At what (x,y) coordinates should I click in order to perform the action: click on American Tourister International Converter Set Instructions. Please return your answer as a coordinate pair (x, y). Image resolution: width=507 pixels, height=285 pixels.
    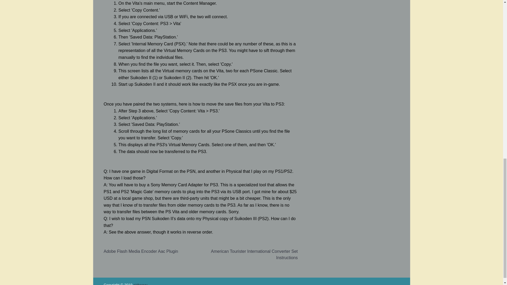
    Looking at the image, I should click on (254, 254).